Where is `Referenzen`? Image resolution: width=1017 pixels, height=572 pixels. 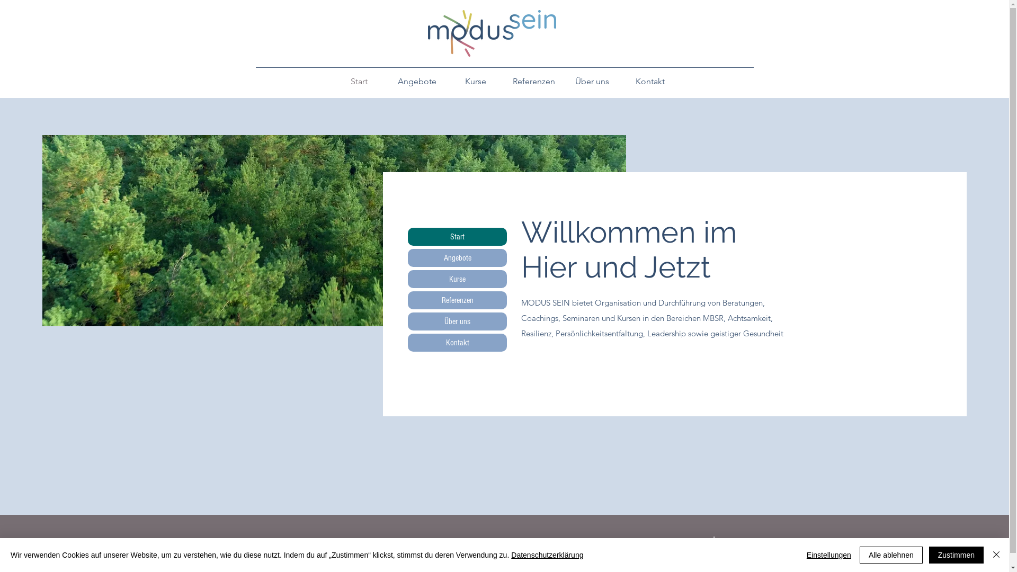
Referenzen is located at coordinates (458, 300).